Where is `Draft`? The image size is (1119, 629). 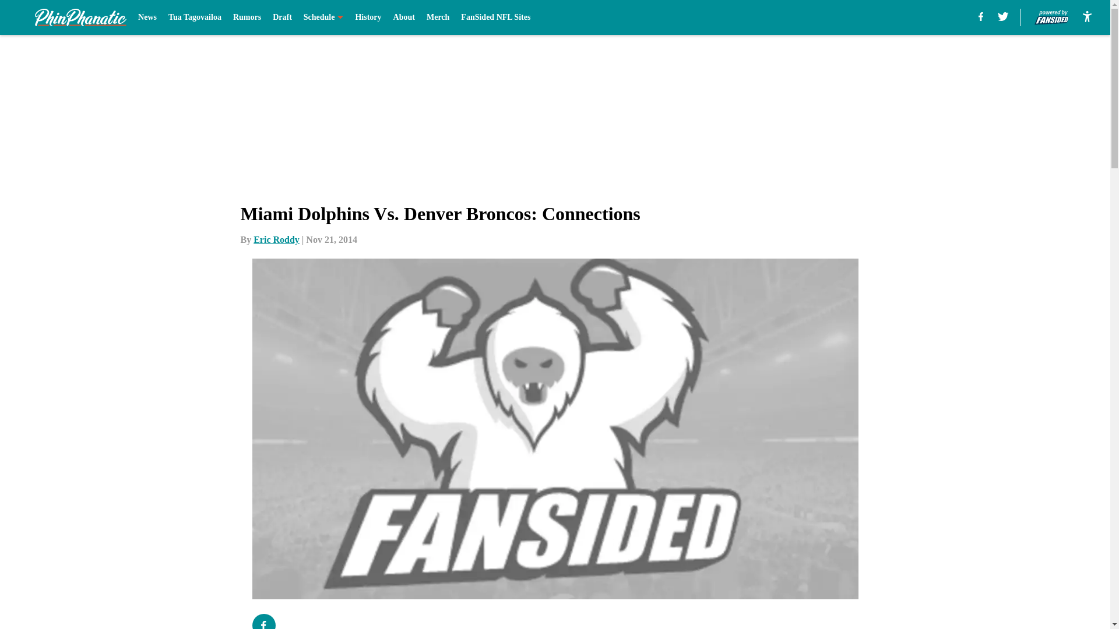
Draft is located at coordinates (282, 17).